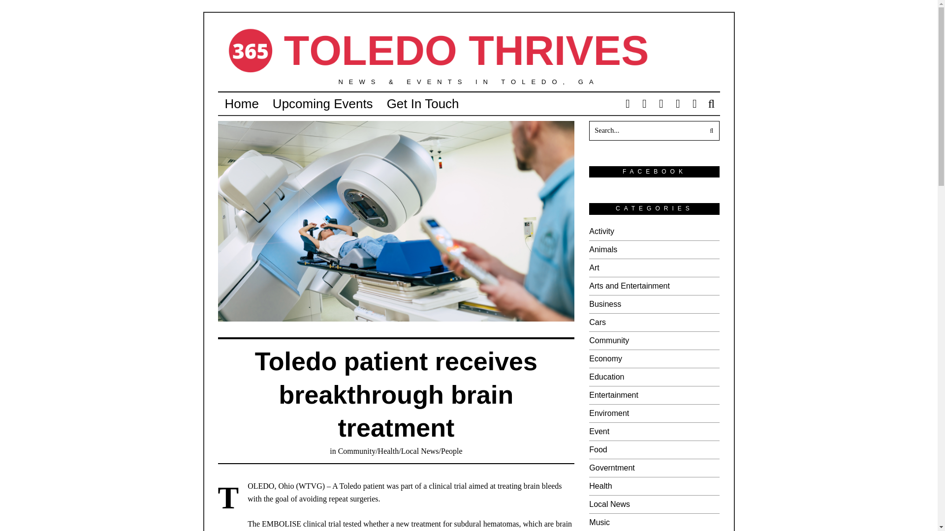 The image size is (945, 531). What do you see at coordinates (322, 104) in the screenshot?
I see `Upcoming Events` at bounding box center [322, 104].